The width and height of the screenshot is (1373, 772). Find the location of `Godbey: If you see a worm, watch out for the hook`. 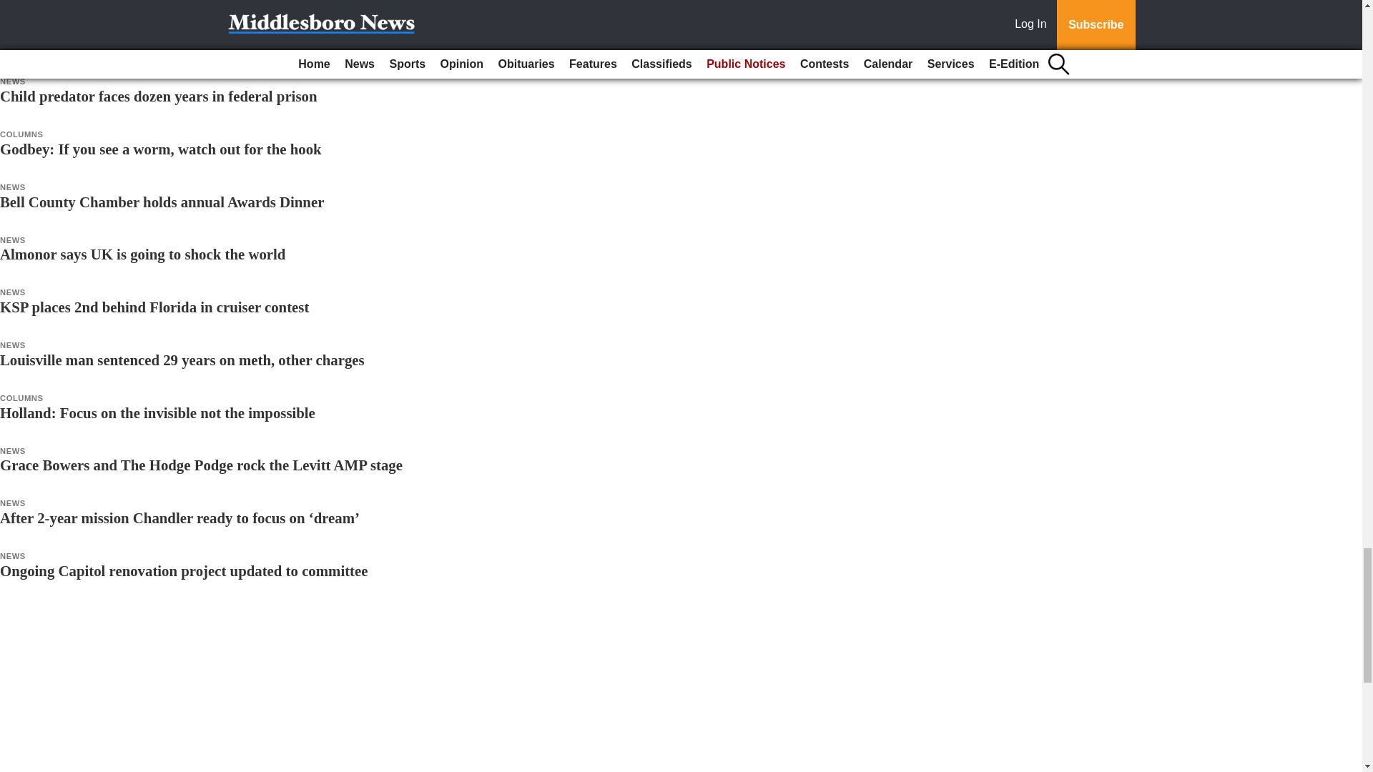

Godbey: If you see a worm, watch out for the hook is located at coordinates (160, 149).